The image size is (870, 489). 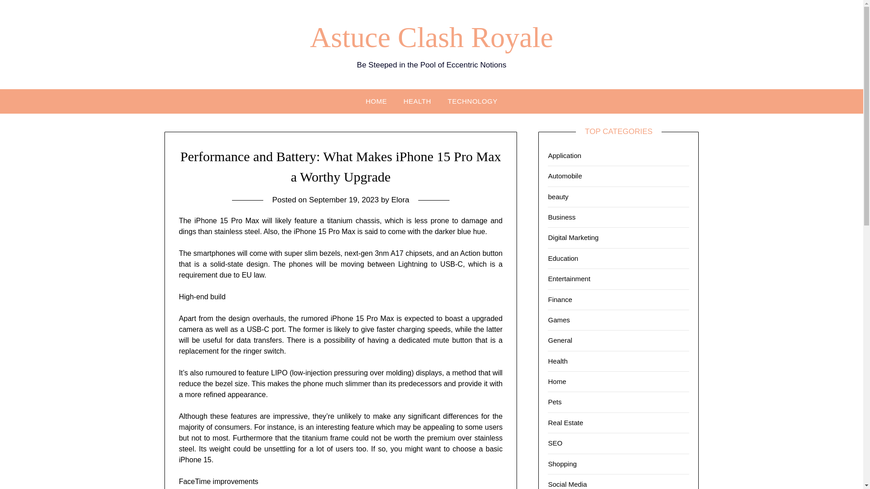 I want to click on HOME, so click(x=376, y=101).